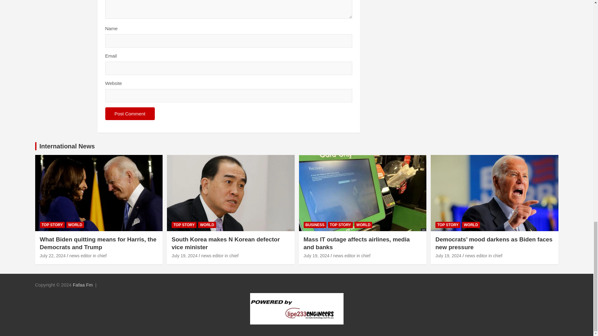 This screenshot has height=336, width=598. I want to click on WORLD, so click(75, 225).